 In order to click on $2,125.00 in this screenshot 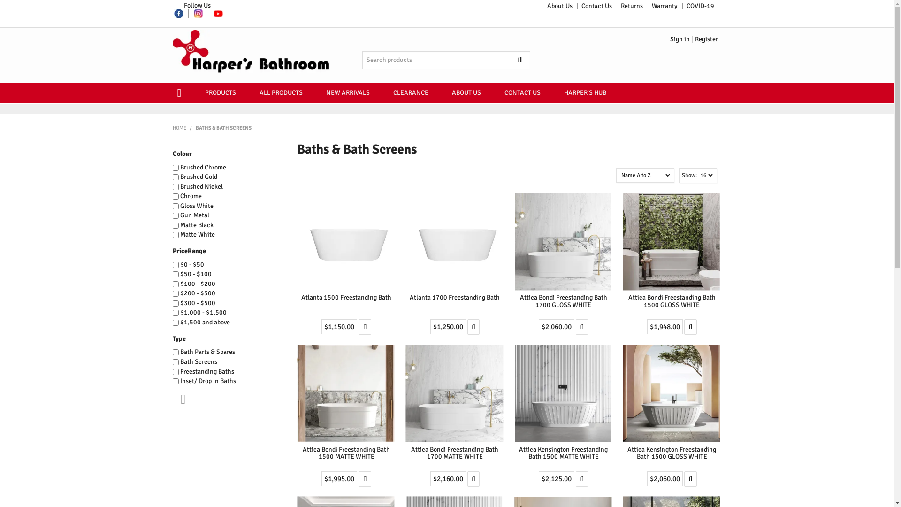, I will do `click(557, 479)`.